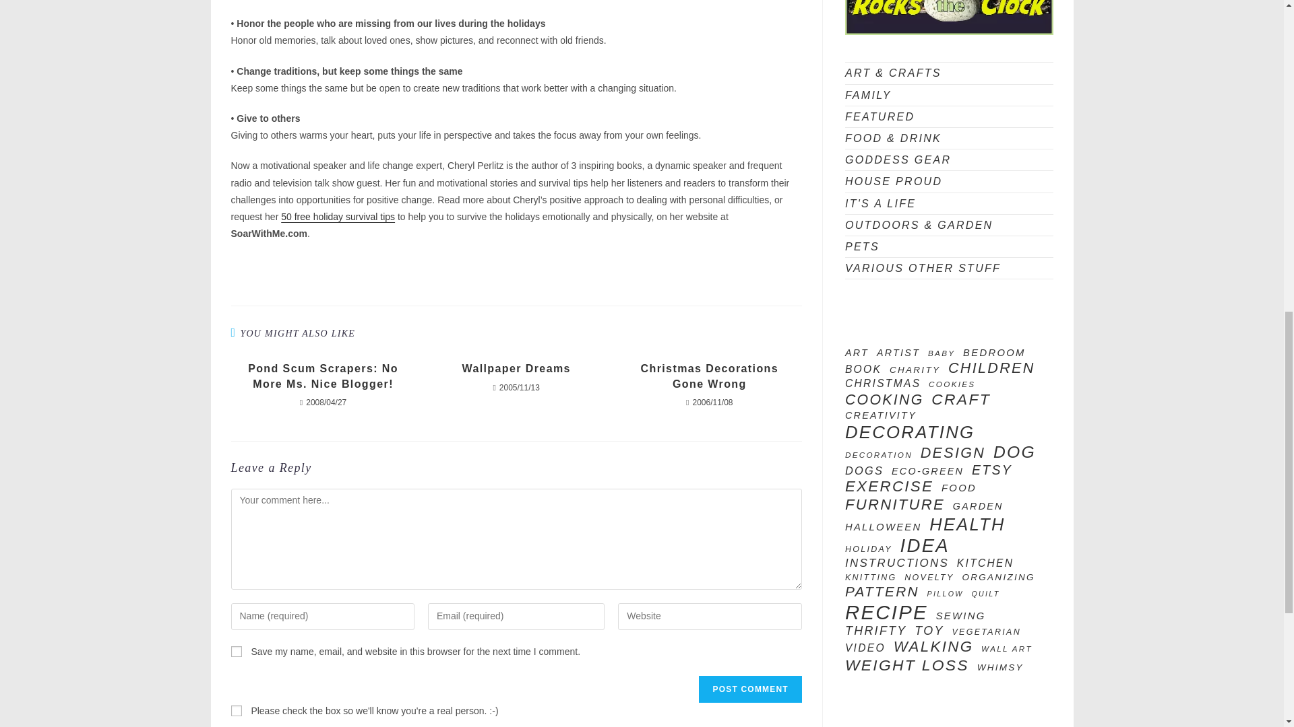 Image resolution: width=1294 pixels, height=727 pixels. What do you see at coordinates (709, 376) in the screenshot?
I see `Christmas Decorations Gone Wrong` at bounding box center [709, 376].